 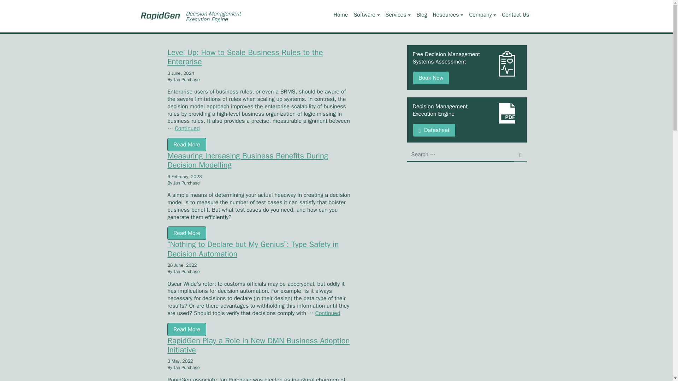 I want to click on RapidGen Play a Role in New DMN Business Adoption Initiative, so click(x=260, y=350).